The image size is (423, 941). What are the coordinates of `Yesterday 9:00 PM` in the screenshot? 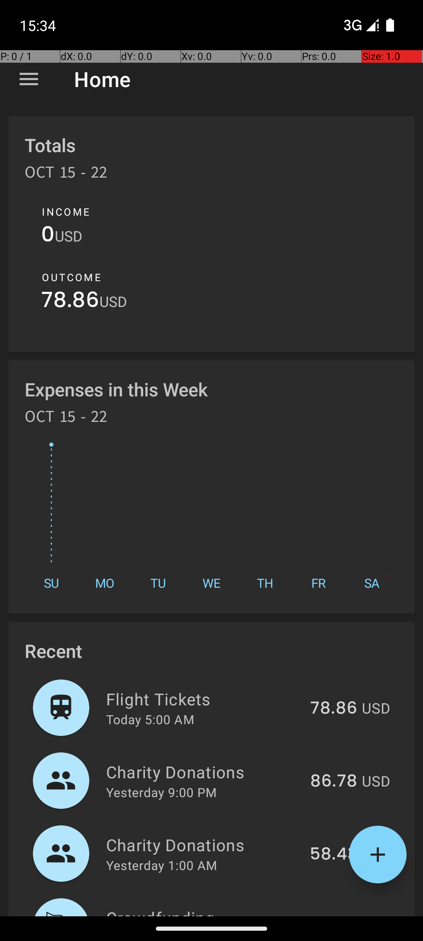 It's located at (161, 792).